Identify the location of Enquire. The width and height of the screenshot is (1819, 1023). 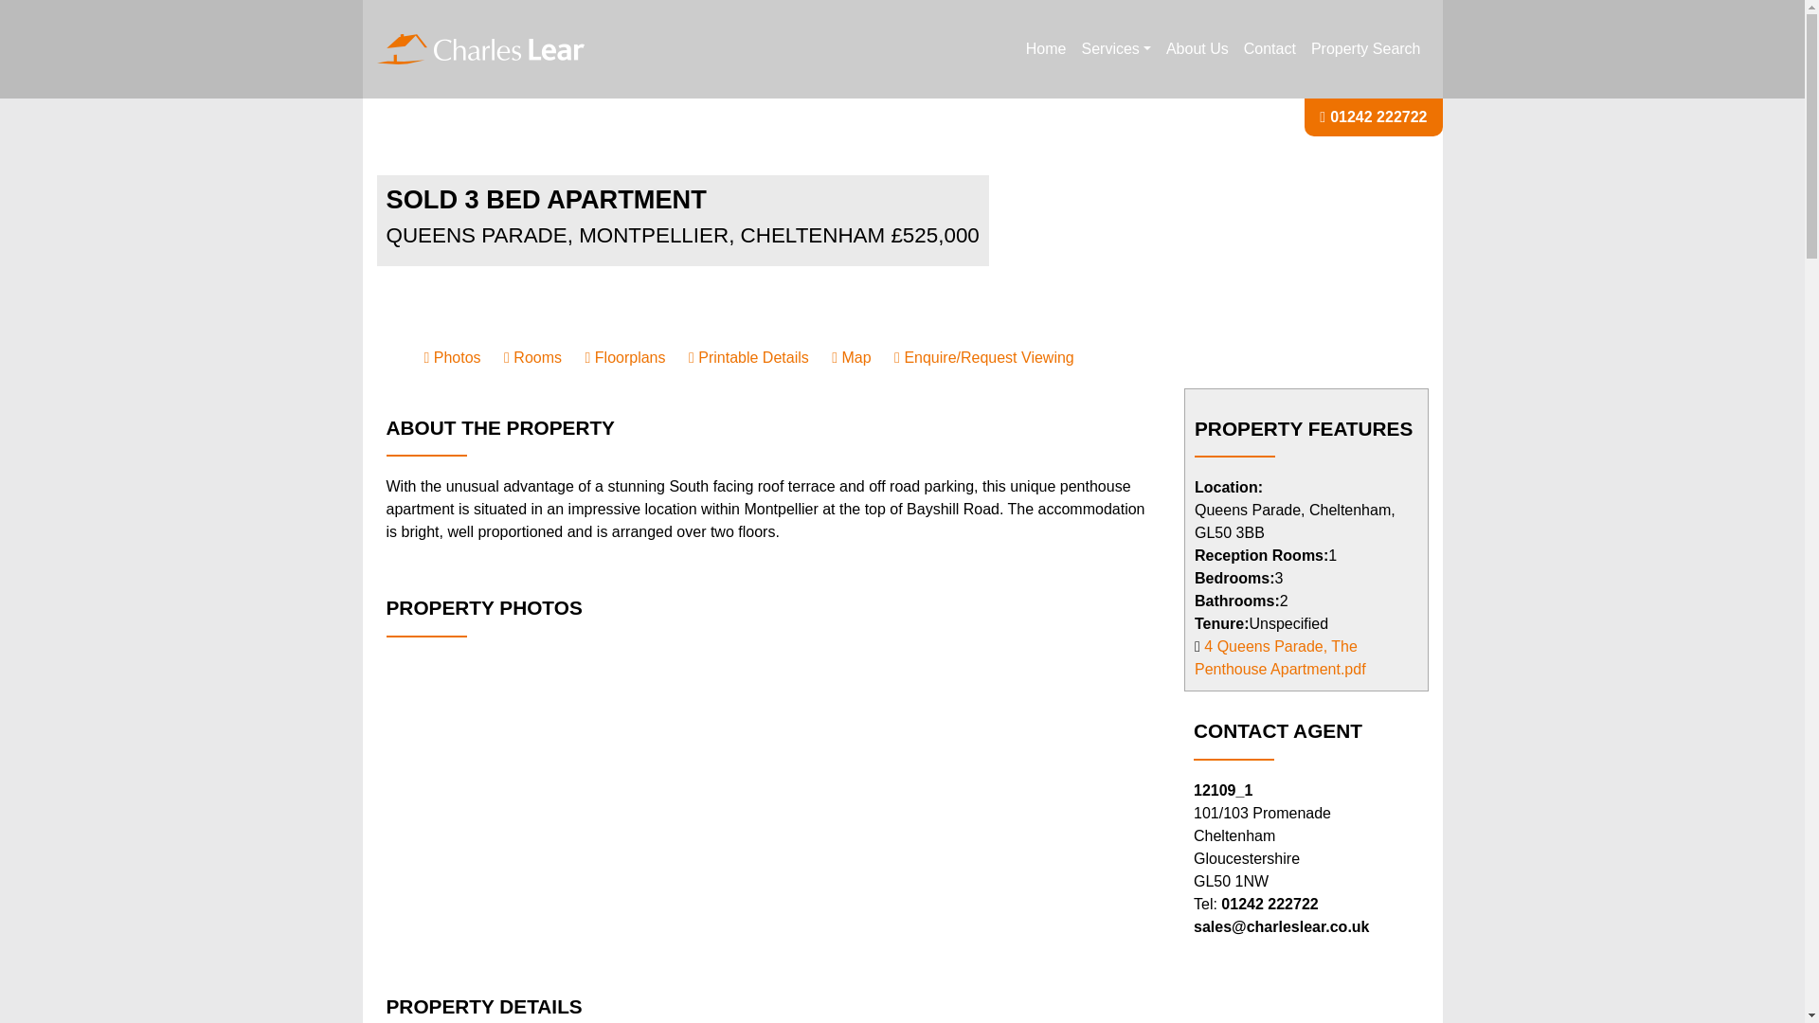
(984, 357).